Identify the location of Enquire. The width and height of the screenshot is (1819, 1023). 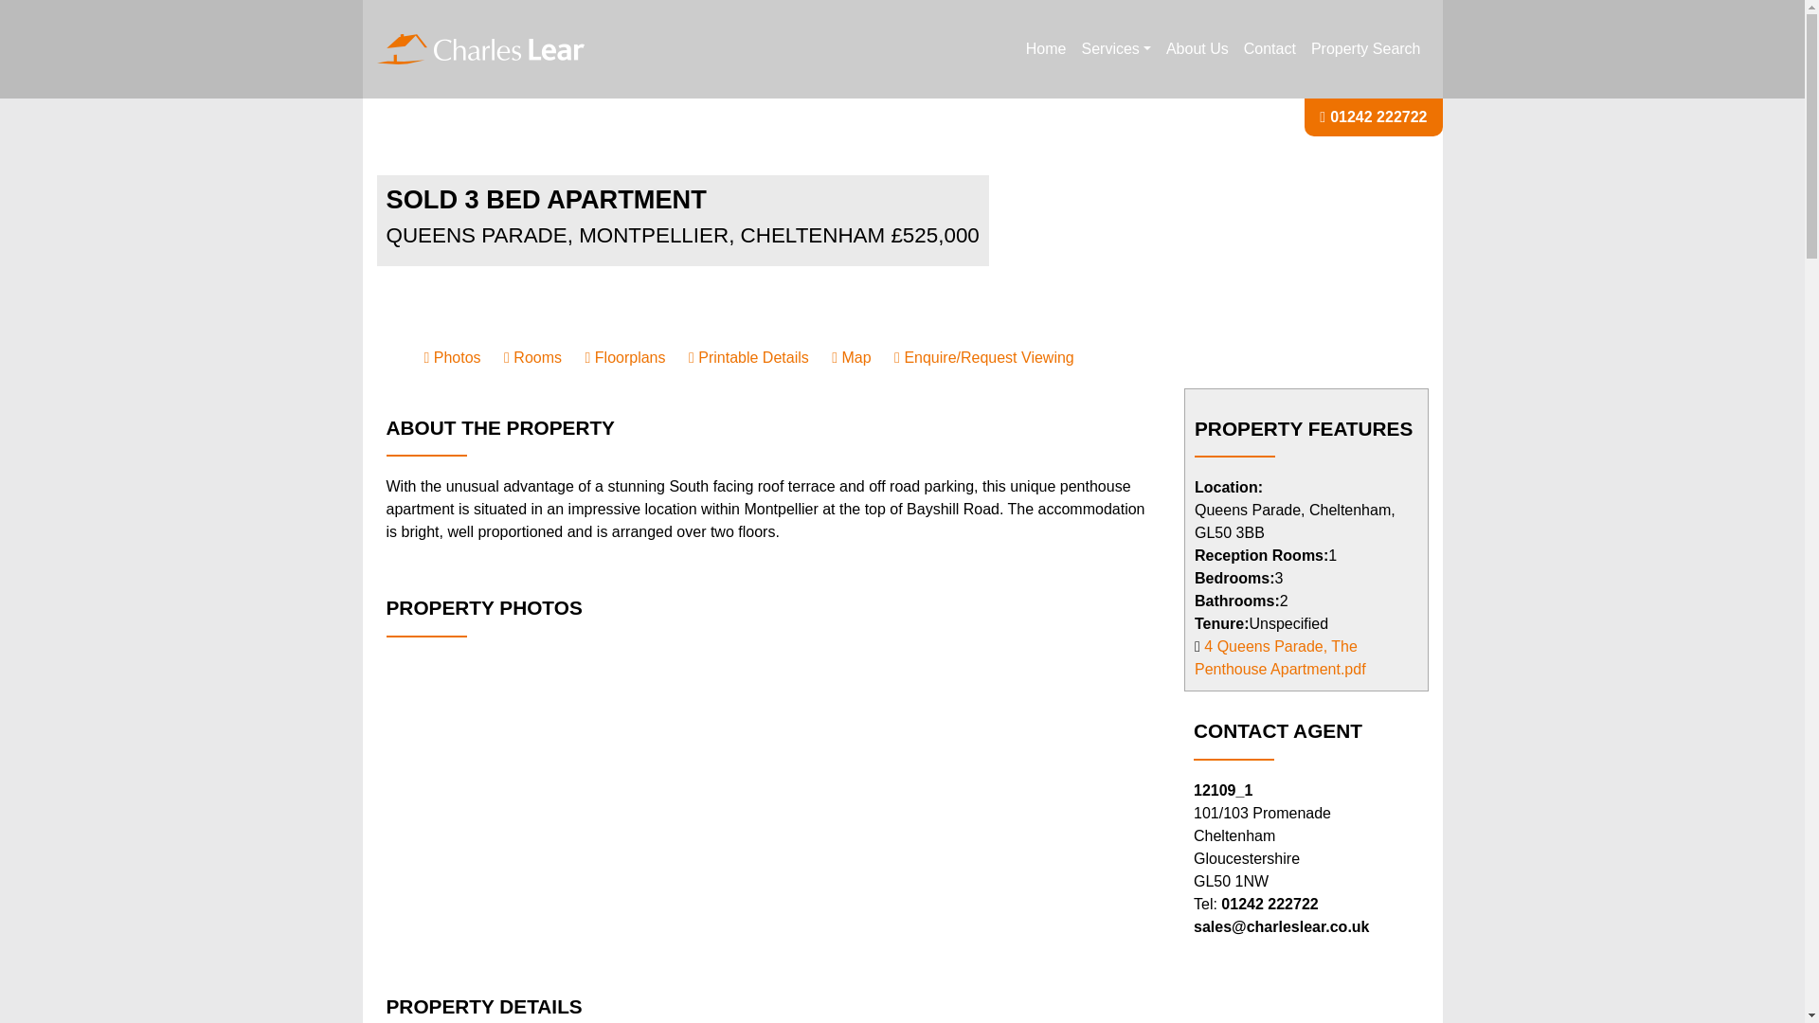
(984, 357).